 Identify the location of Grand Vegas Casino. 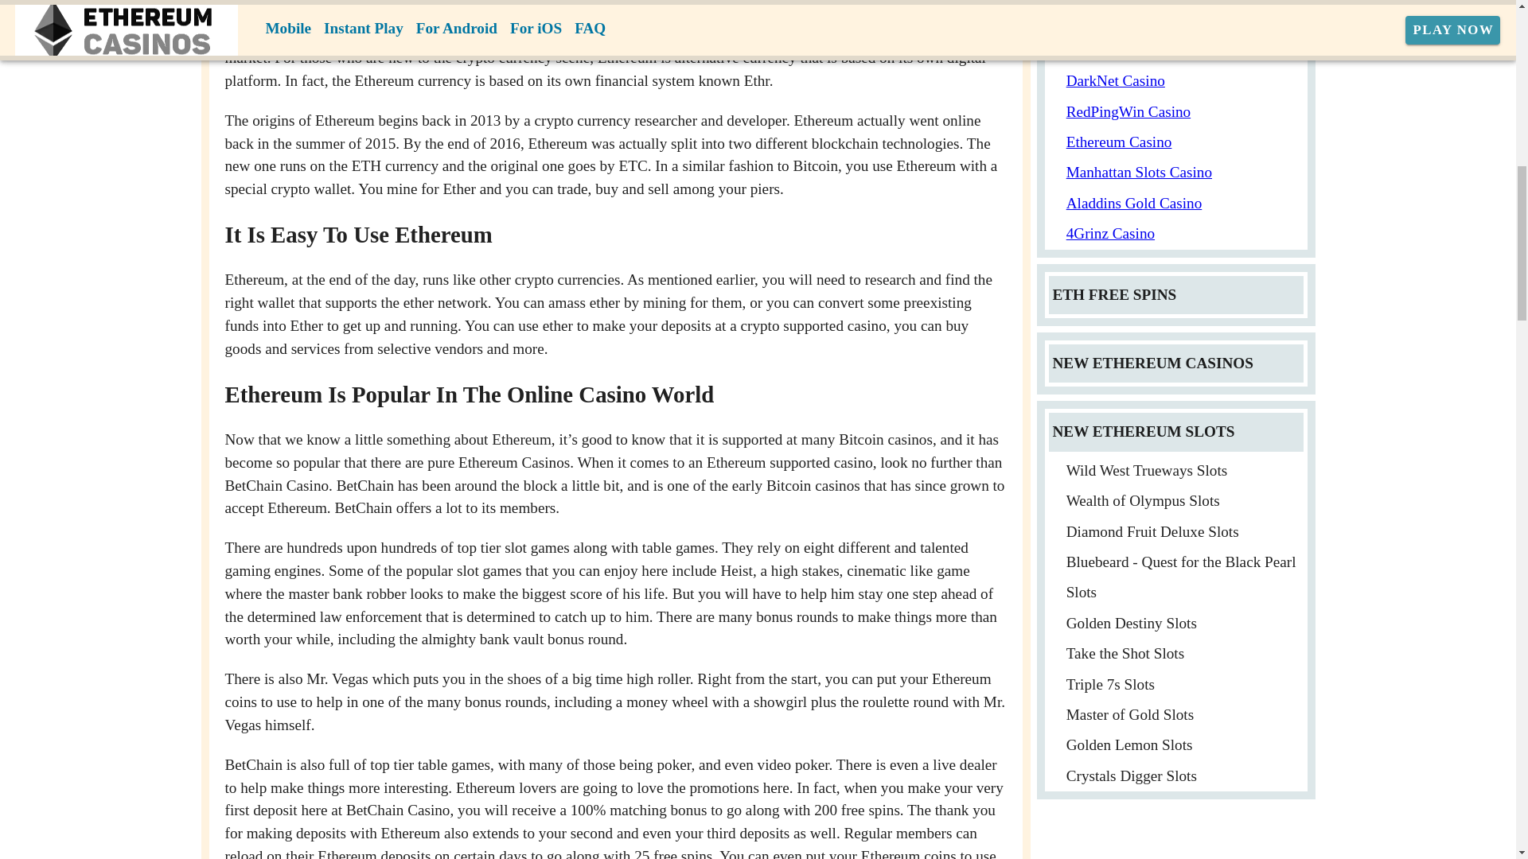
(1128, 50).